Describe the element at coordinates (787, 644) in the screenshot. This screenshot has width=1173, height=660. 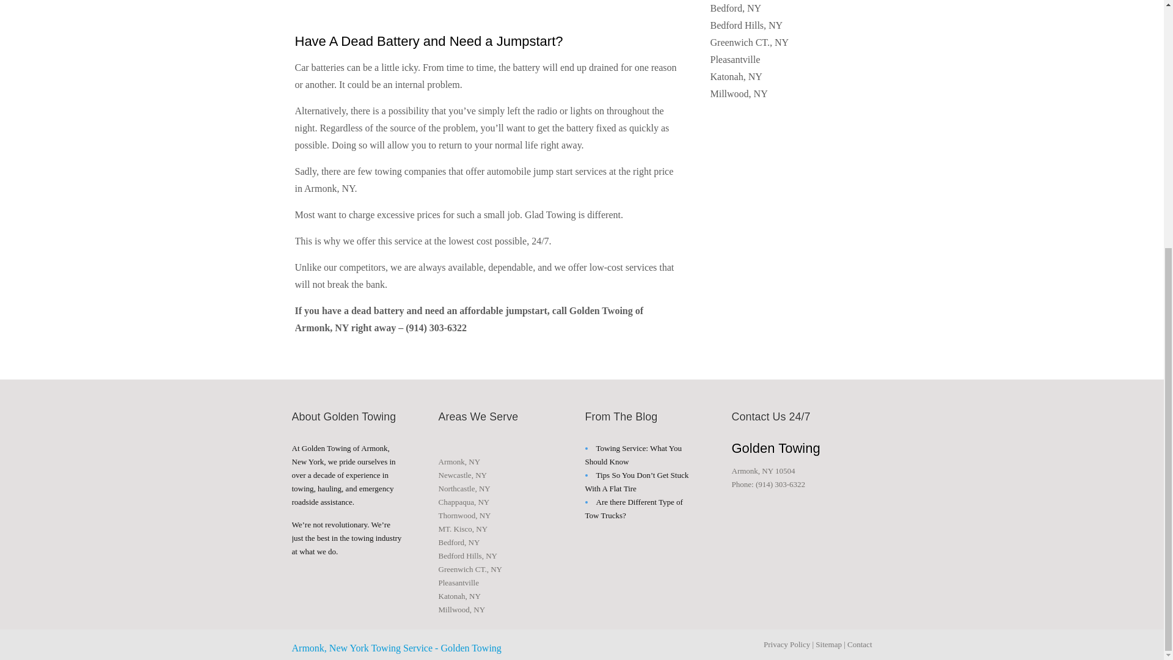
I see `Privacy Policy` at that location.